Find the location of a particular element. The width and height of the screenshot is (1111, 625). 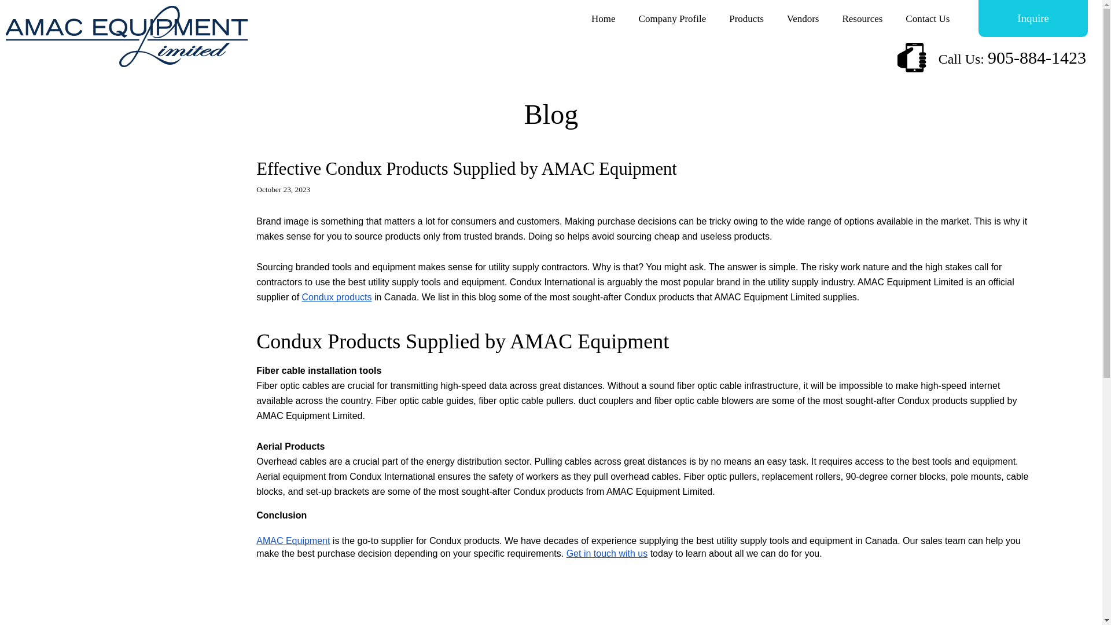

Condux products is located at coordinates (337, 296).